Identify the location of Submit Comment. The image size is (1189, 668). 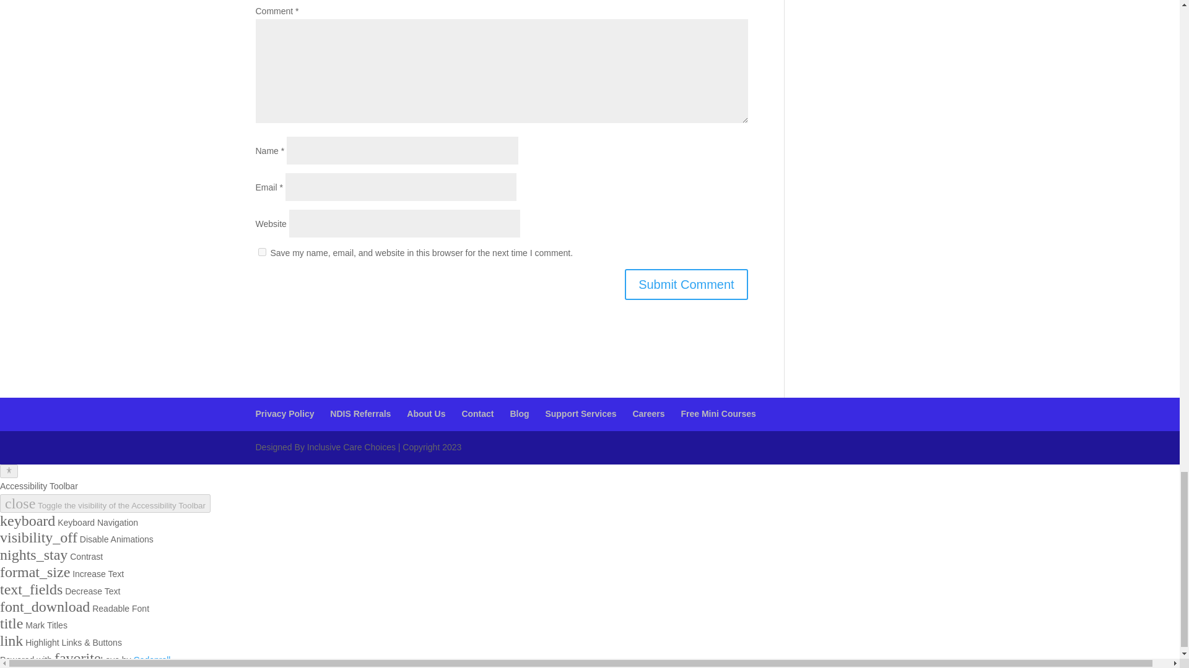
(686, 285).